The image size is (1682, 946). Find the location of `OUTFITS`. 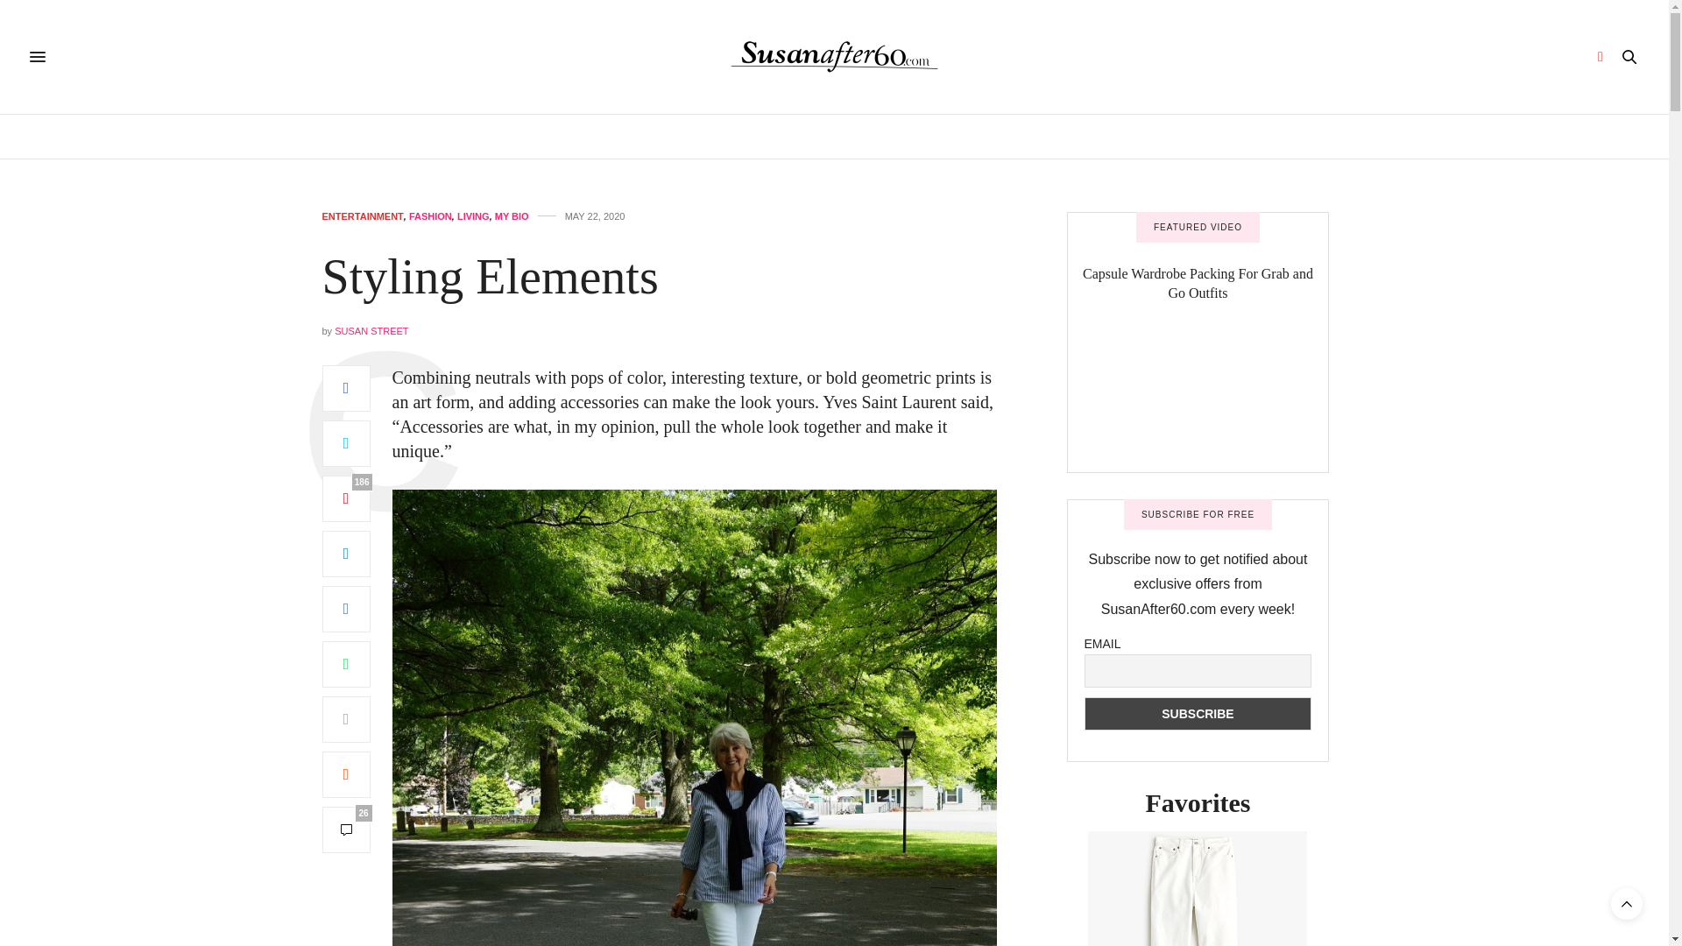

OUTFITS is located at coordinates (1099, 137).